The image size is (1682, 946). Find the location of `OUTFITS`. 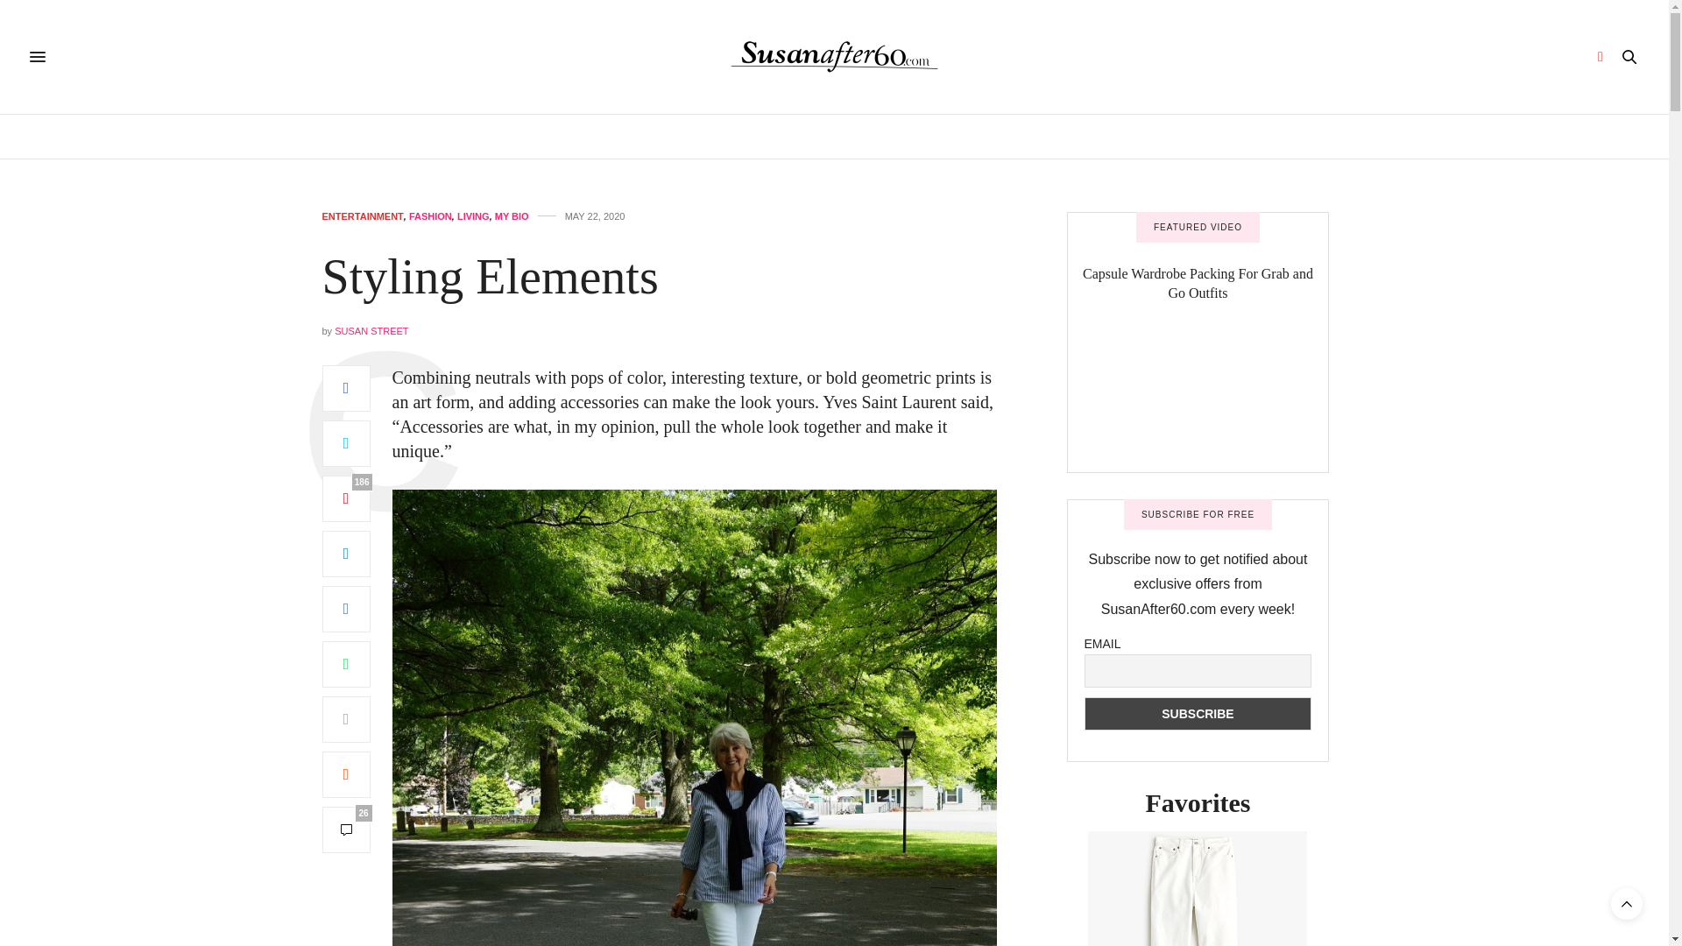

OUTFITS is located at coordinates (1099, 137).